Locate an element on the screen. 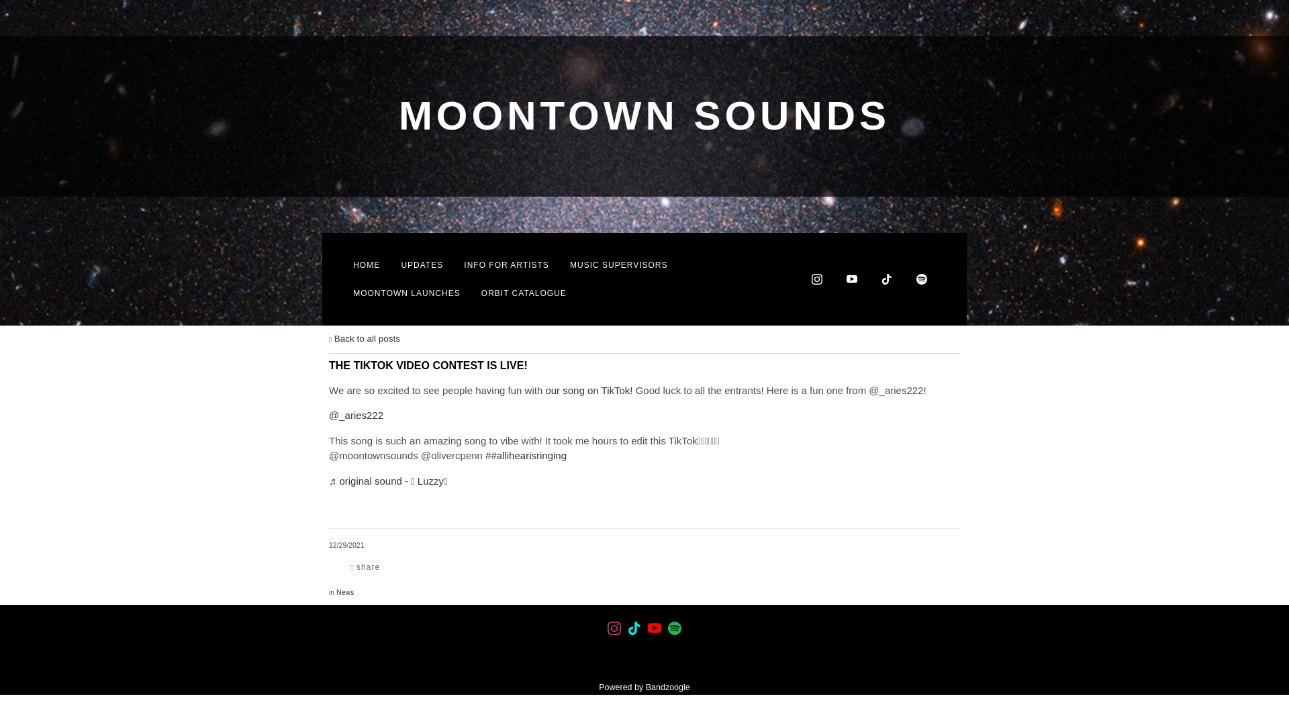 This screenshot has height=725, width=1289. allihearisringing is located at coordinates (526, 455).